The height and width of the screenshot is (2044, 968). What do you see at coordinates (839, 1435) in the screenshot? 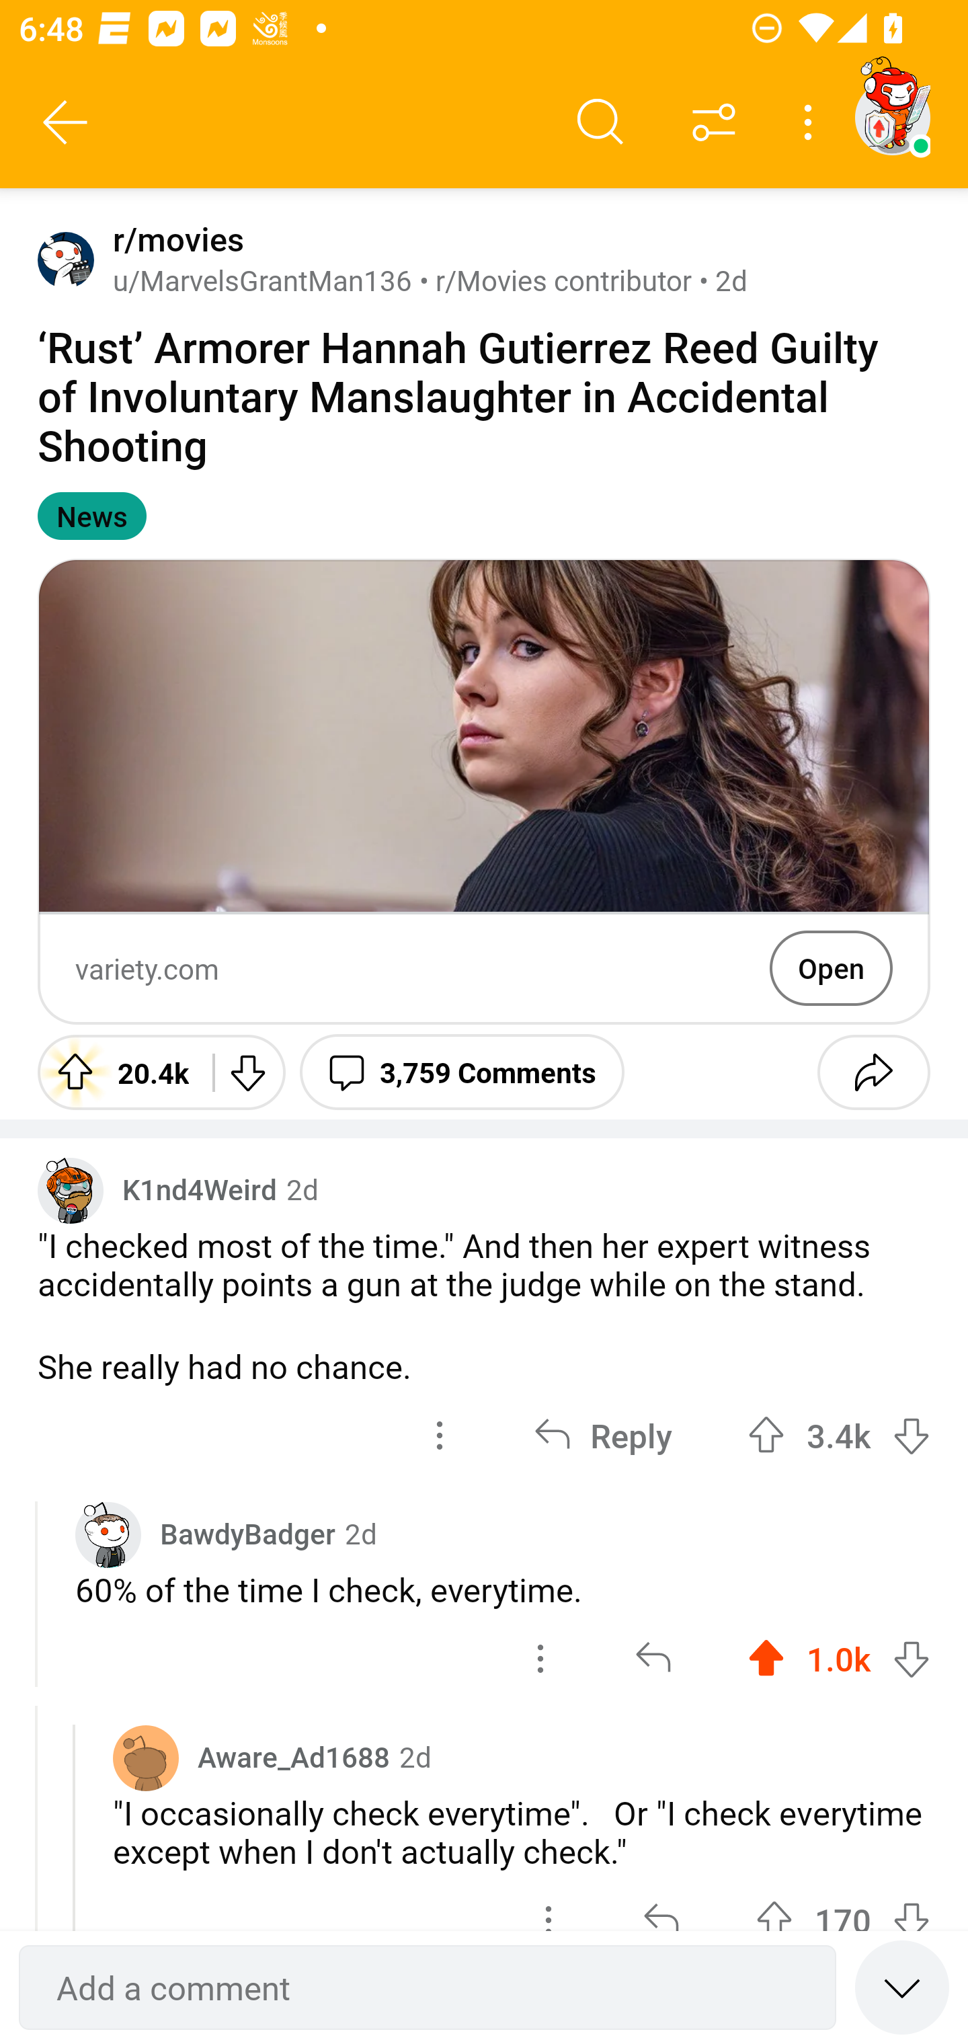
I see `Upvote 3.4k 3422 votes Downvote` at bounding box center [839, 1435].